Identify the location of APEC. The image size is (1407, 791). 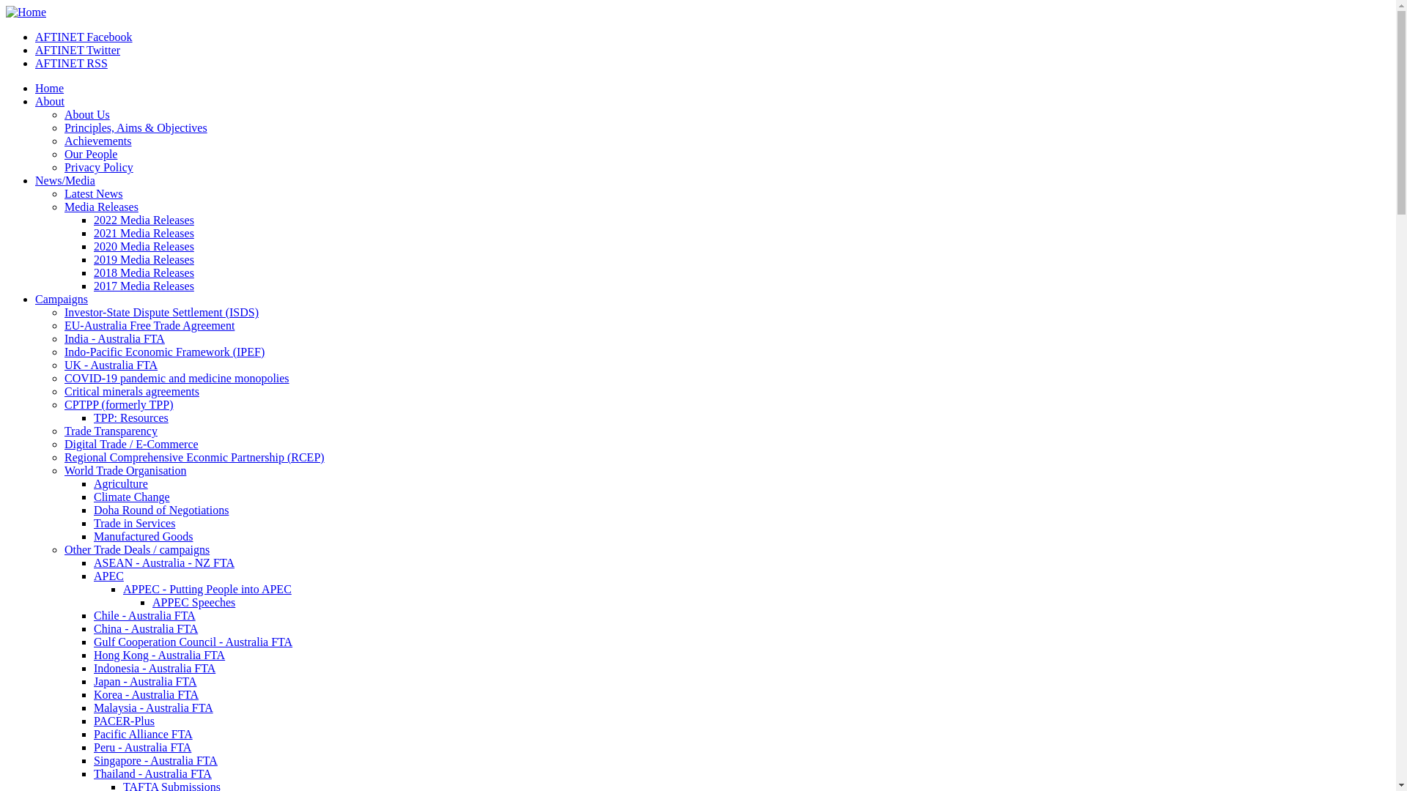
(108, 576).